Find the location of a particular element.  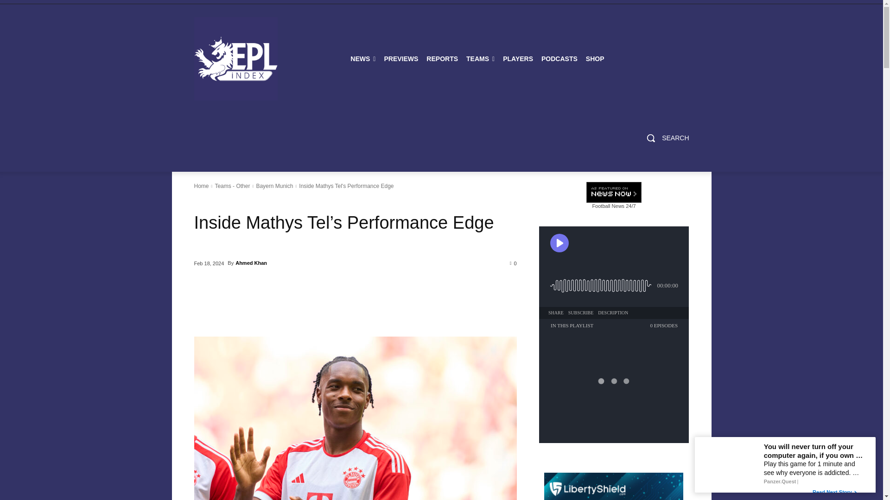

Home is located at coordinates (201, 186).